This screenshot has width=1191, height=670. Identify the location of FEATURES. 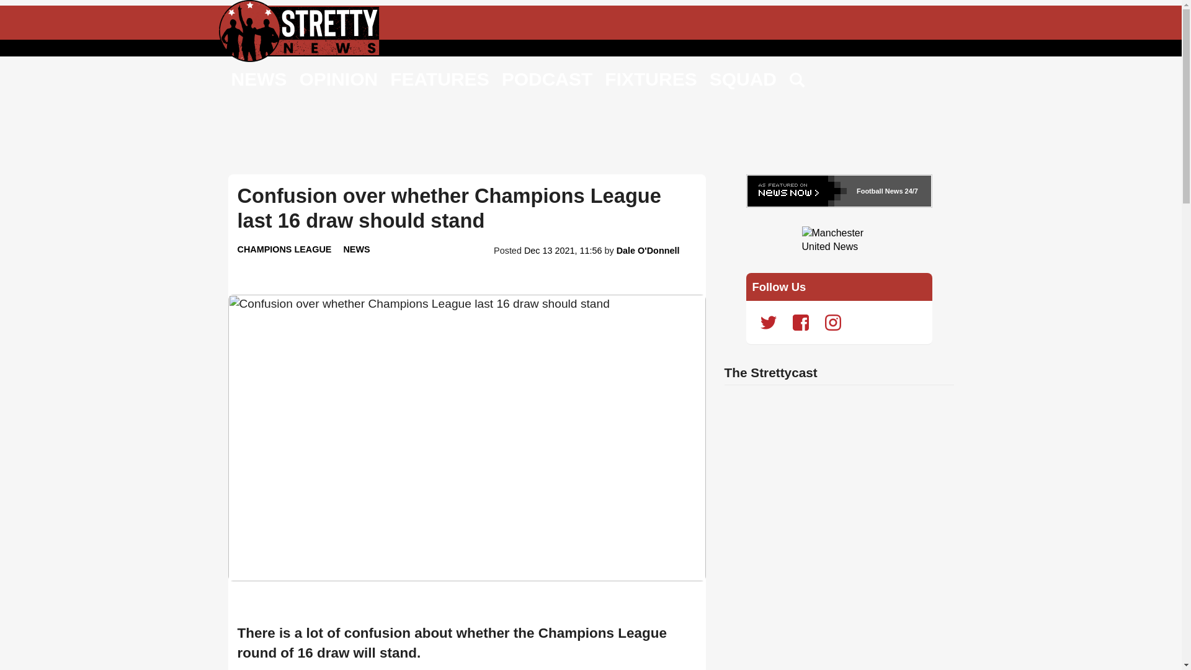
(439, 78).